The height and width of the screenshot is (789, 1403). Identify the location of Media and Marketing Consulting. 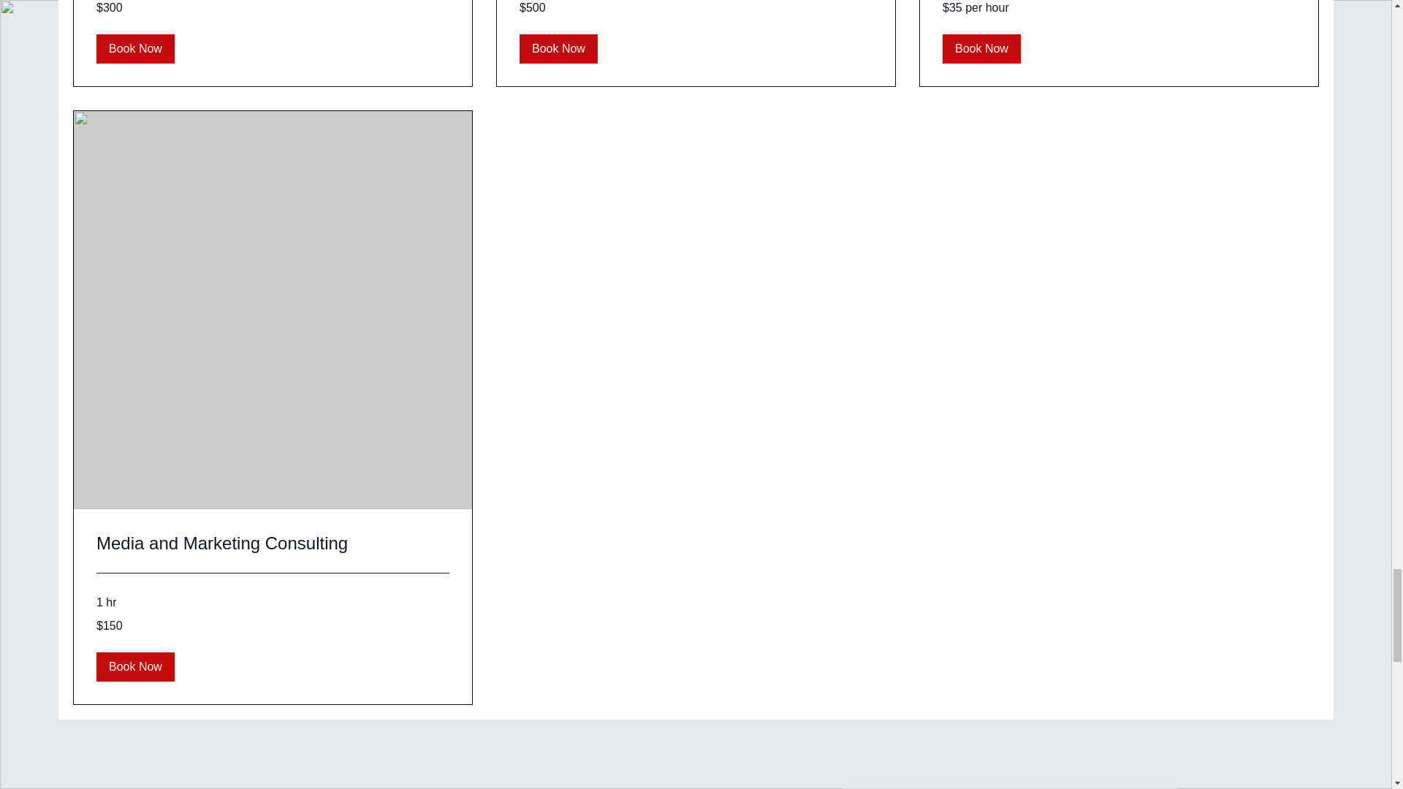
(273, 544).